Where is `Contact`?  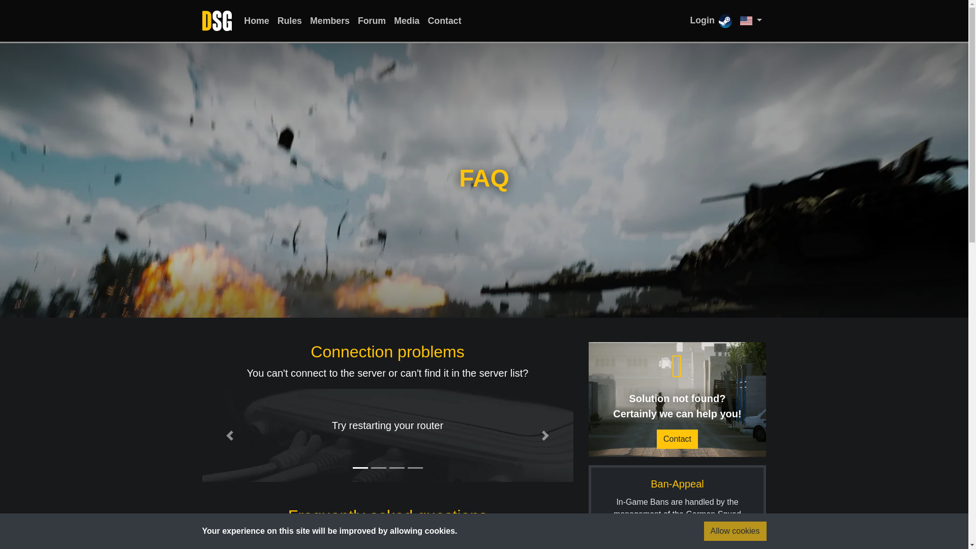
Contact is located at coordinates (444, 21).